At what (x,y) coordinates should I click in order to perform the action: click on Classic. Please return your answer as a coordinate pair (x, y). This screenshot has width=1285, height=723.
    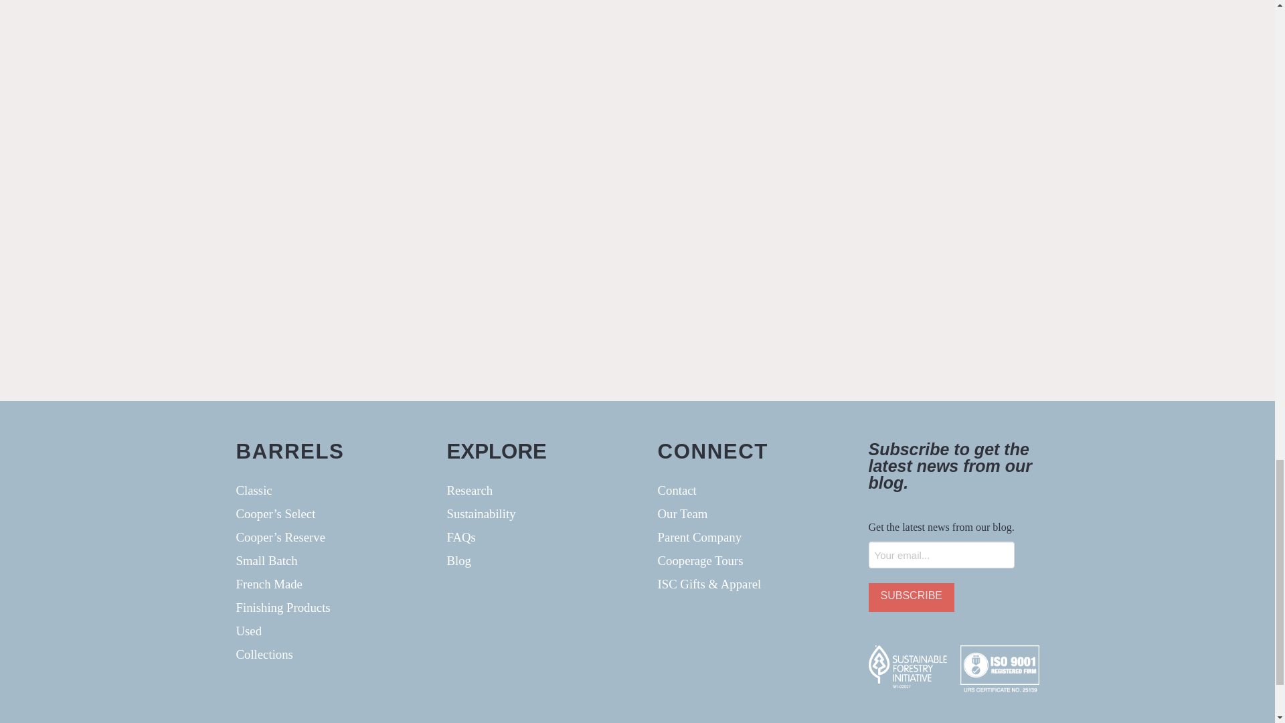
    Looking at the image, I should click on (320, 490).